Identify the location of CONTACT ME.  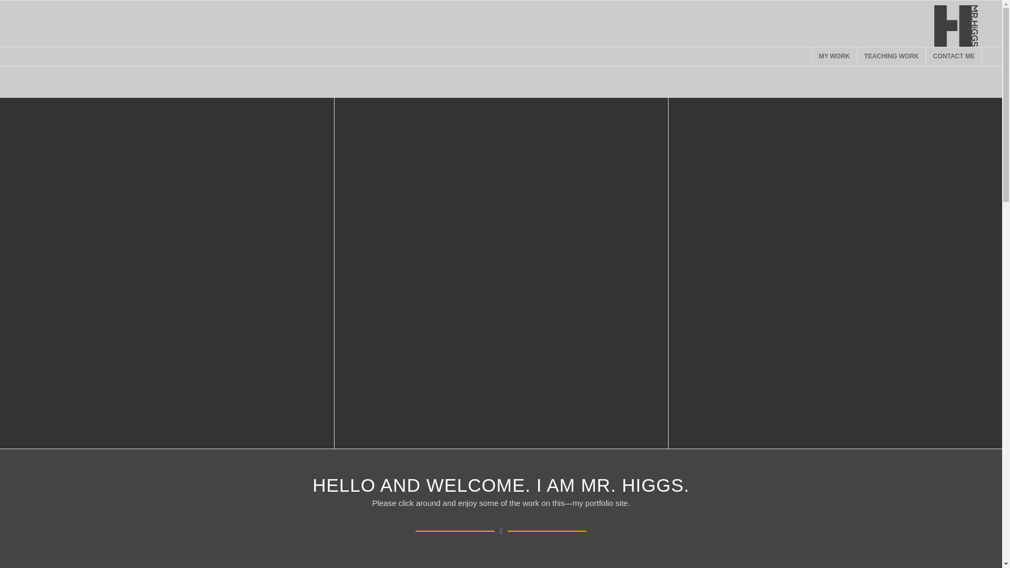
(954, 56).